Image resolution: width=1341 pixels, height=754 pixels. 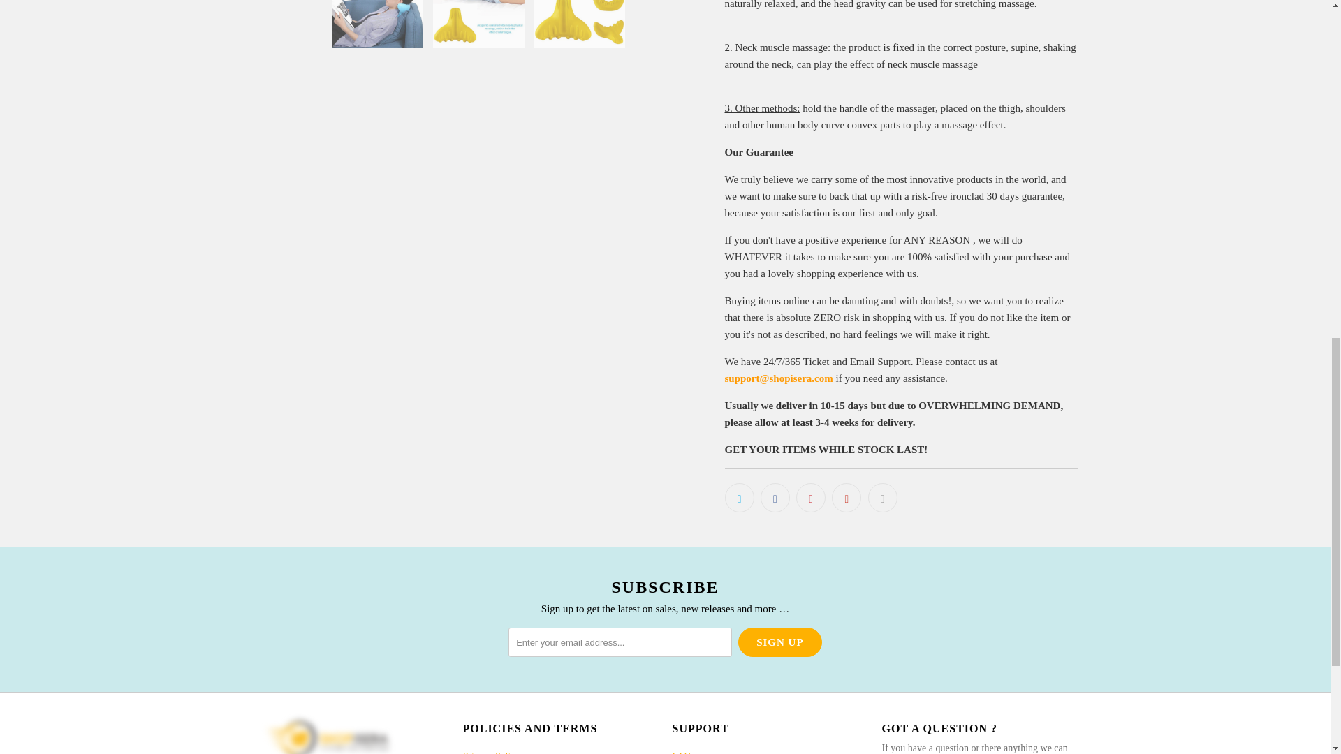 What do you see at coordinates (775, 498) in the screenshot?
I see `Share this on Facebook` at bounding box center [775, 498].